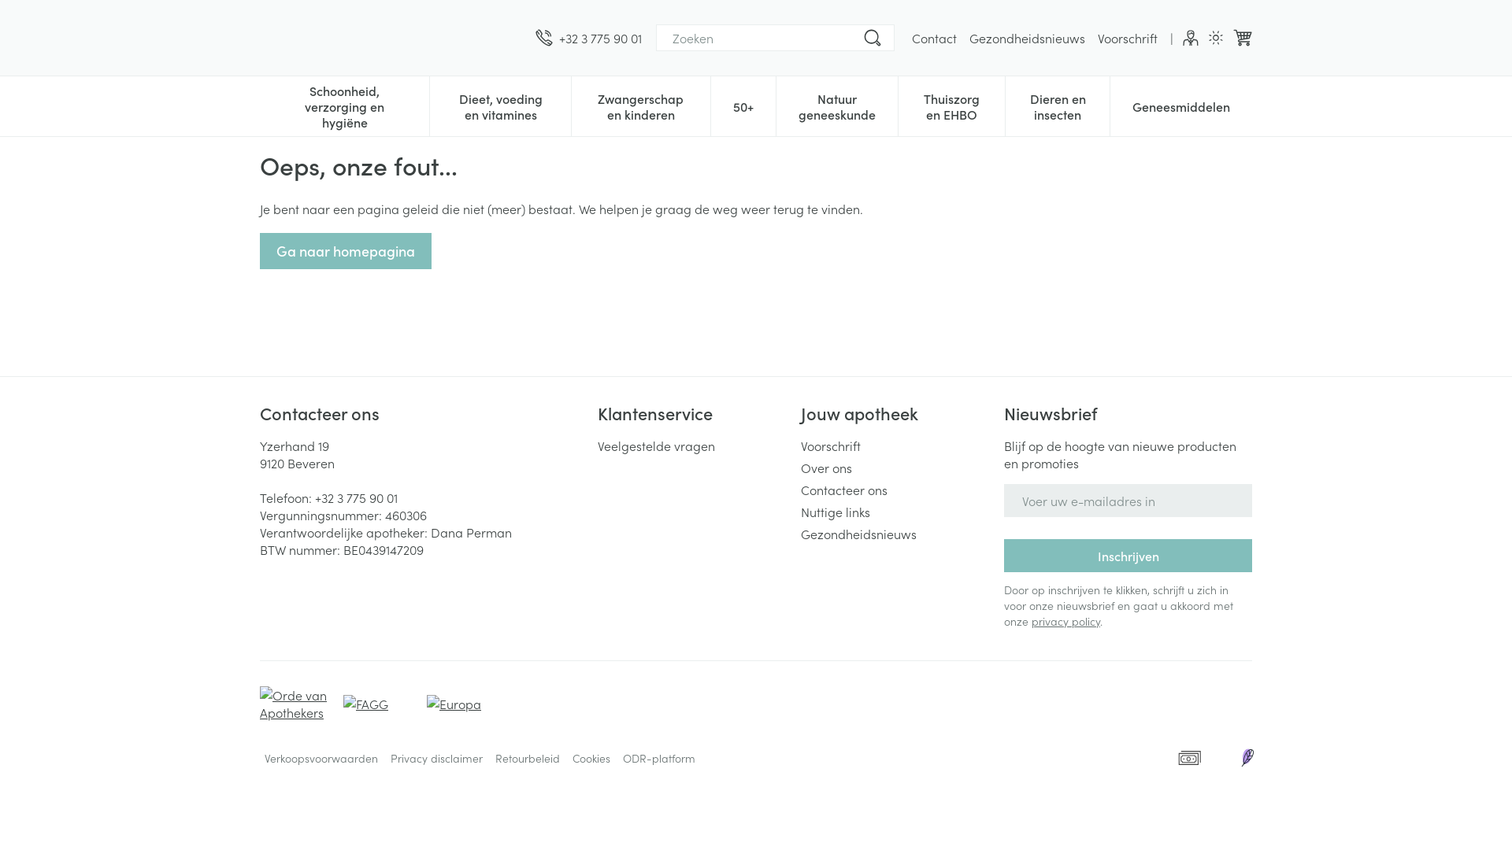 This screenshot has width=1512, height=850. Describe the element at coordinates (743, 105) in the screenshot. I see `50+` at that location.